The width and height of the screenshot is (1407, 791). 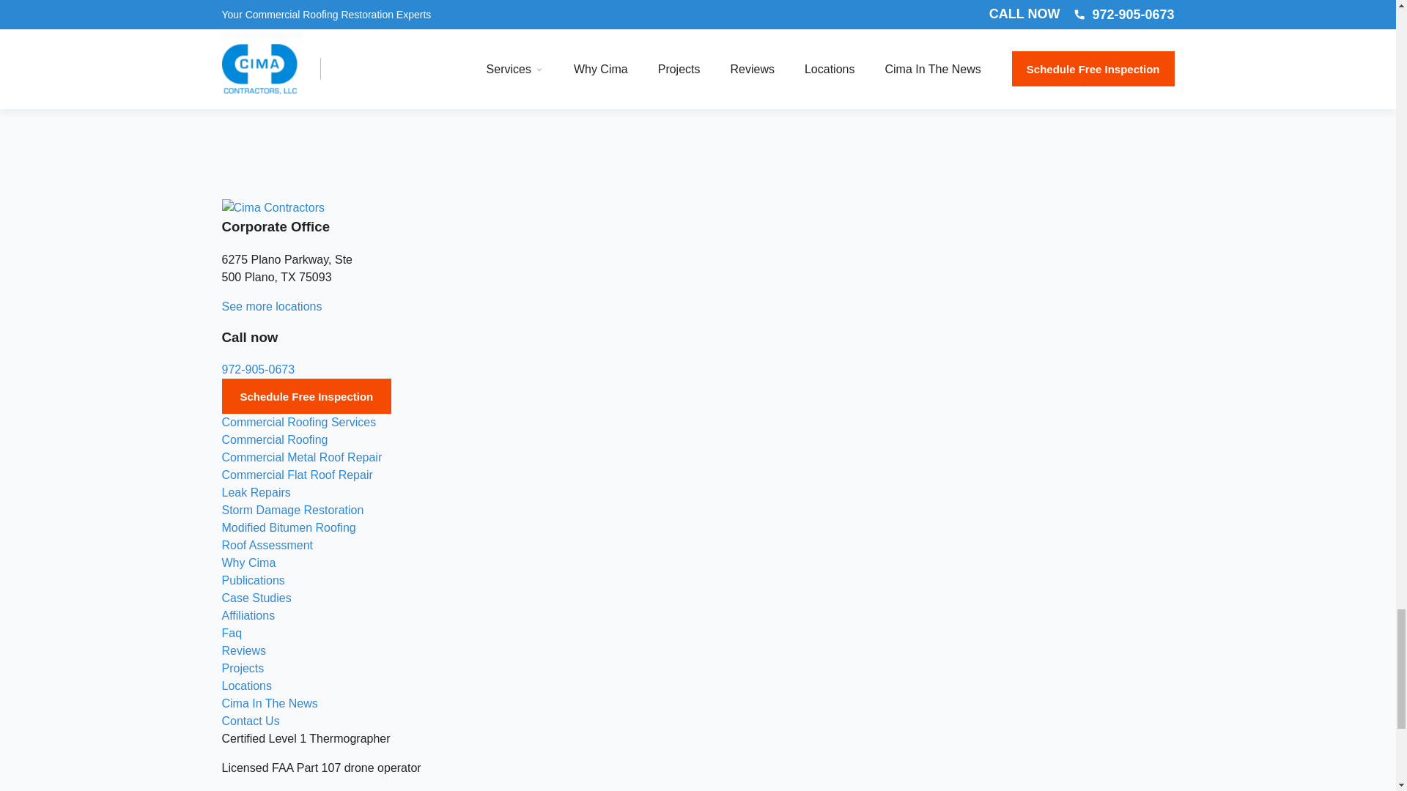 What do you see at coordinates (267, 249) in the screenshot?
I see `Roof Assessment` at bounding box center [267, 249].